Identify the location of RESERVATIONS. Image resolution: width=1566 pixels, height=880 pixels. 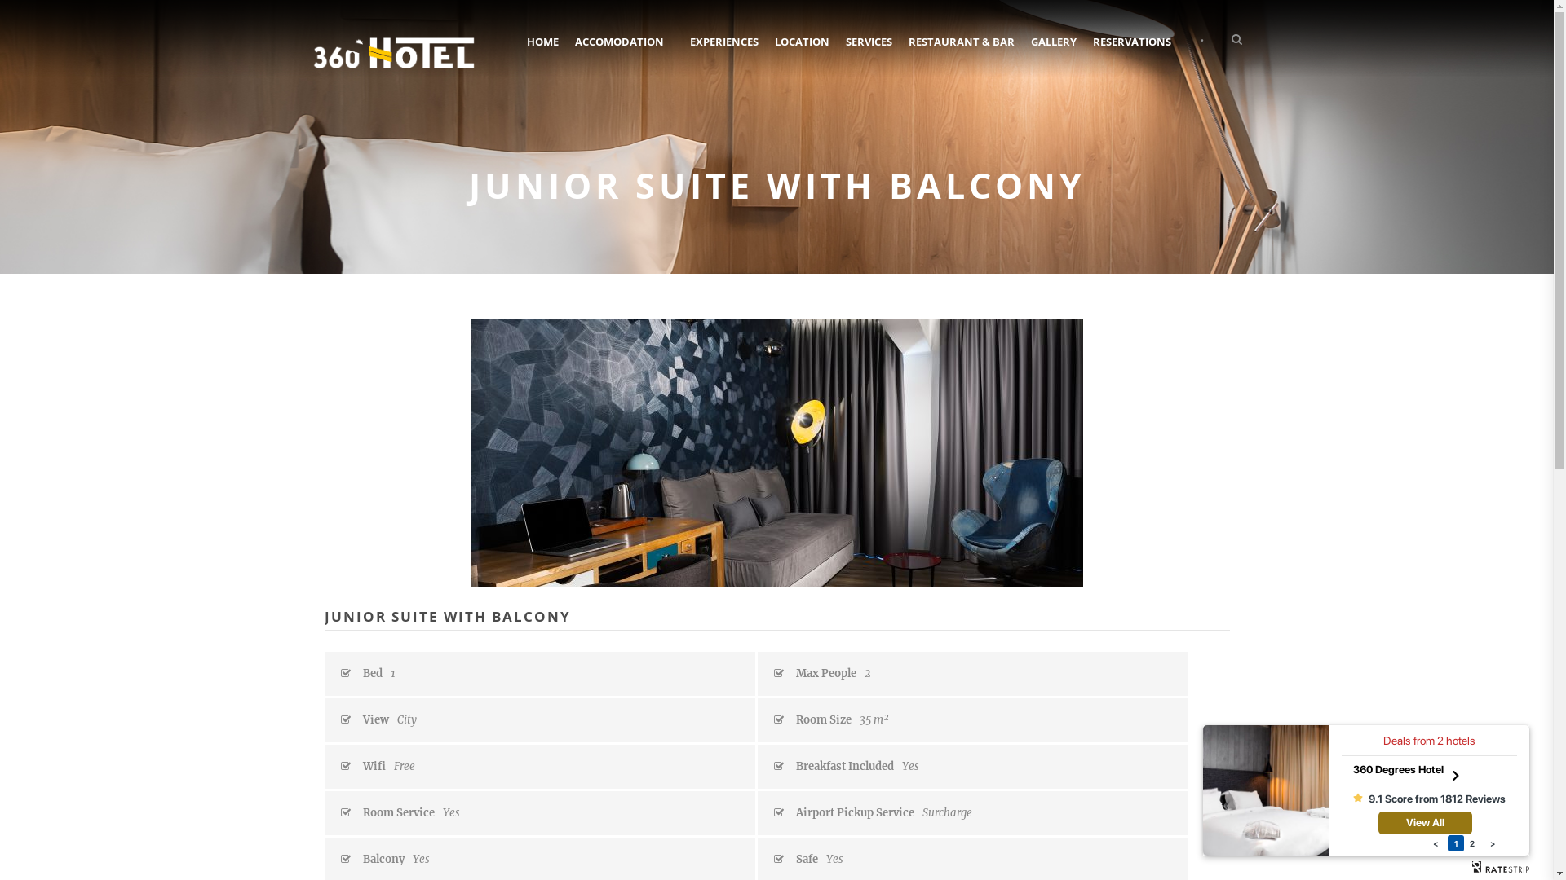
(1137, 52).